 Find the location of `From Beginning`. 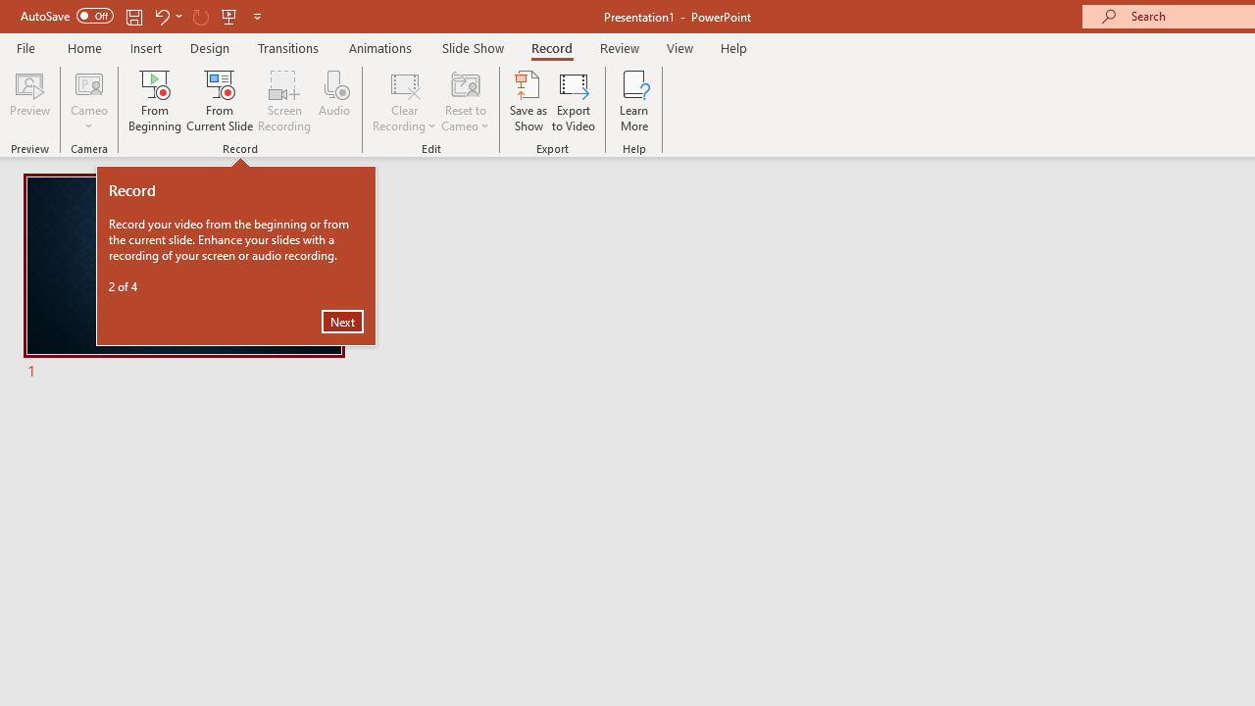

From Beginning is located at coordinates (229, 16).